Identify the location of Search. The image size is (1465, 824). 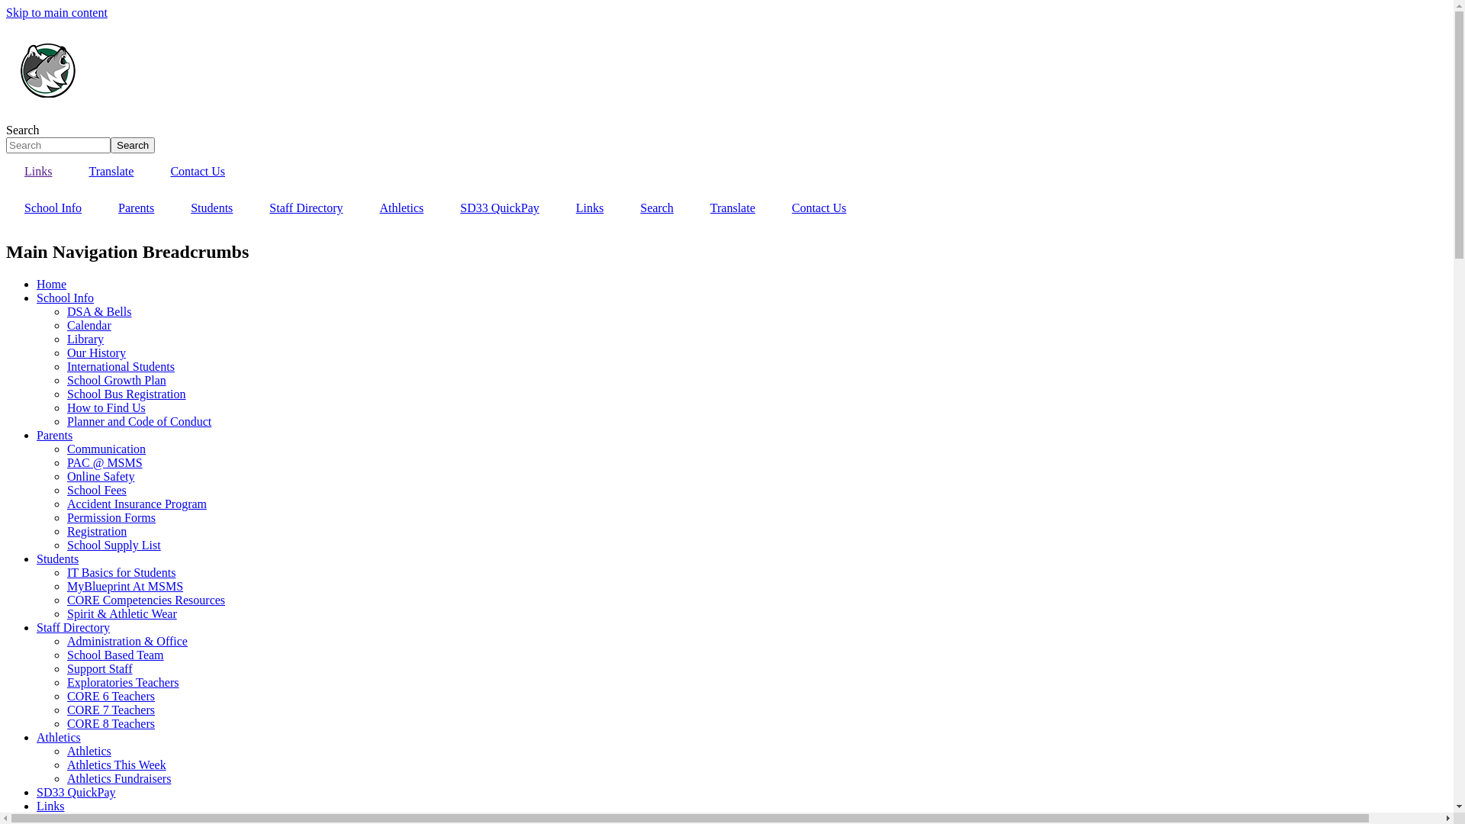
(133, 145).